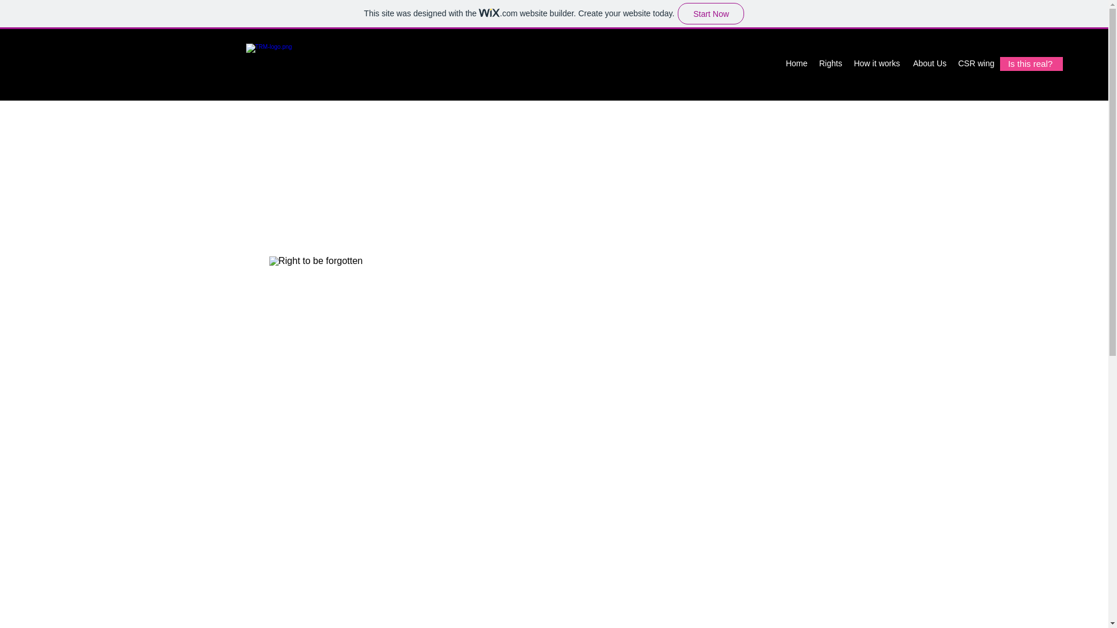 This screenshot has height=628, width=1117. Describe the element at coordinates (1023, 63) in the screenshot. I see `Feedback` at that location.